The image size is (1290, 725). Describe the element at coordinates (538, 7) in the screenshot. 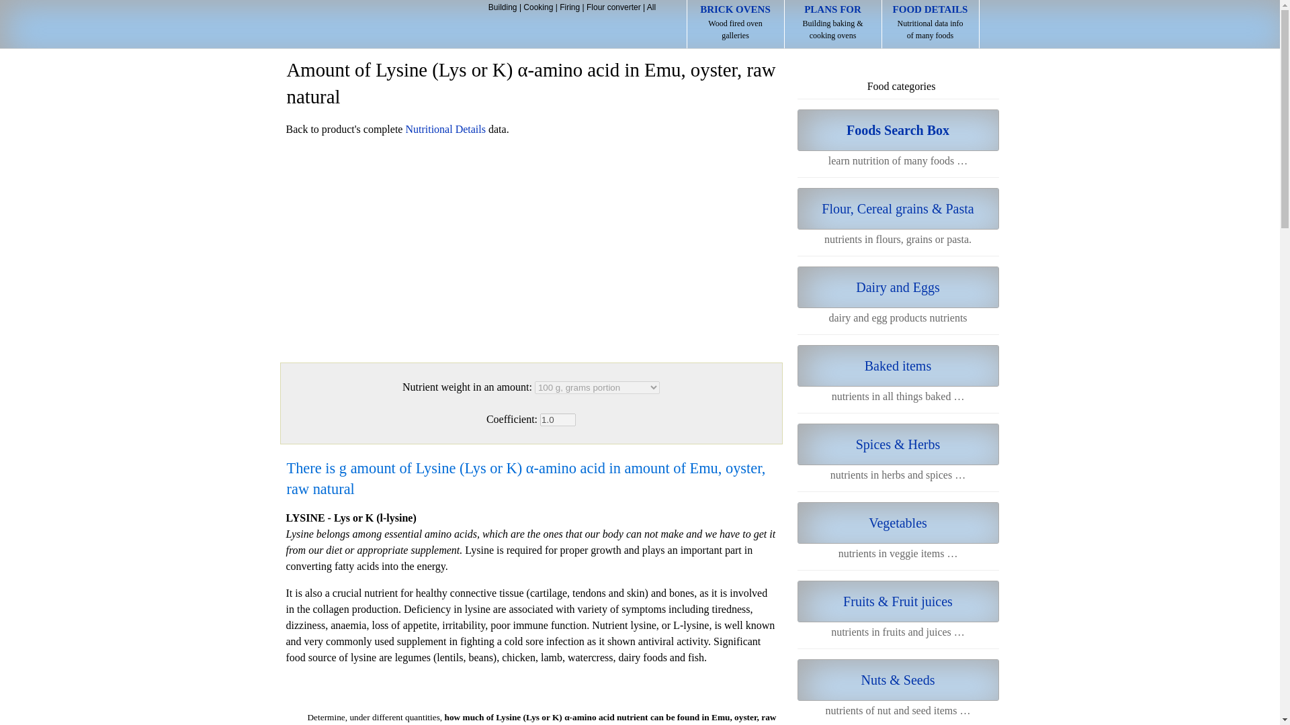

I see `Cooking` at that location.